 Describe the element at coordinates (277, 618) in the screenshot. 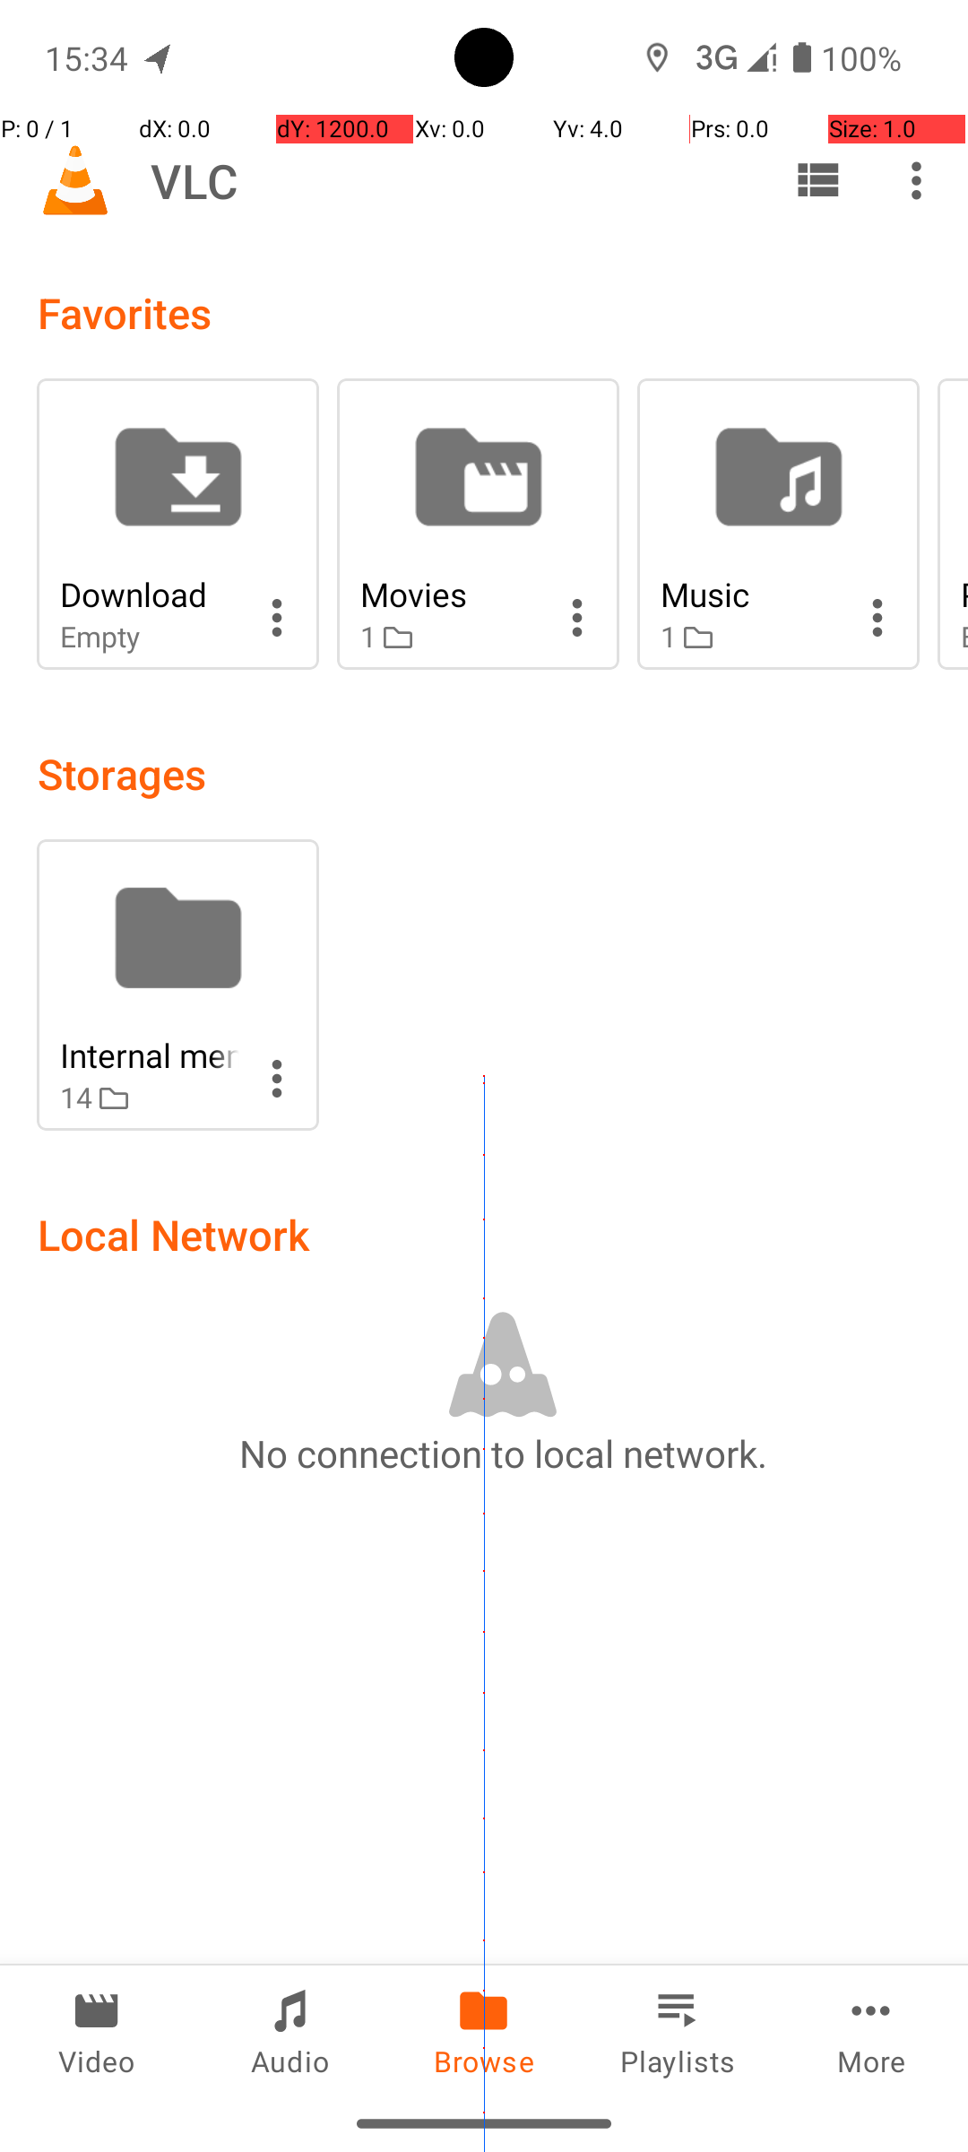

I see `More Actions` at that location.